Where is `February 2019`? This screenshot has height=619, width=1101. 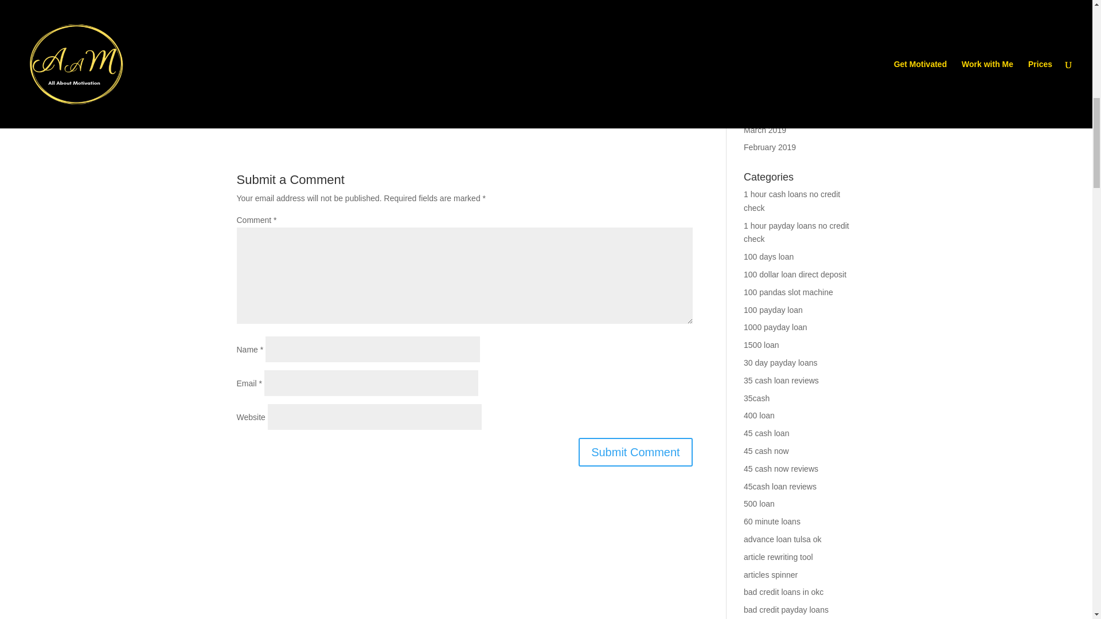
February 2019 is located at coordinates (770, 147).